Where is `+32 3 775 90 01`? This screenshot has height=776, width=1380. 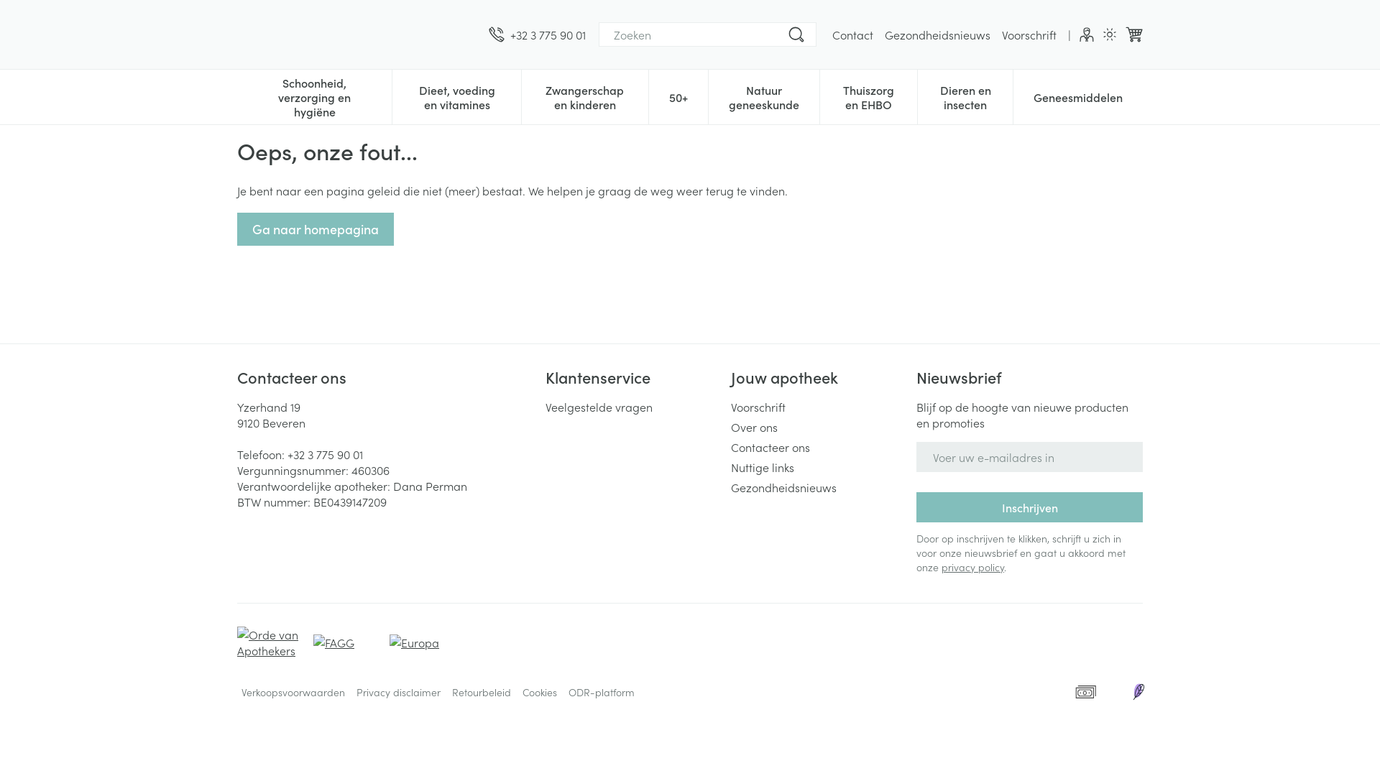
+32 3 775 90 01 is located at coordinates (538, 34).